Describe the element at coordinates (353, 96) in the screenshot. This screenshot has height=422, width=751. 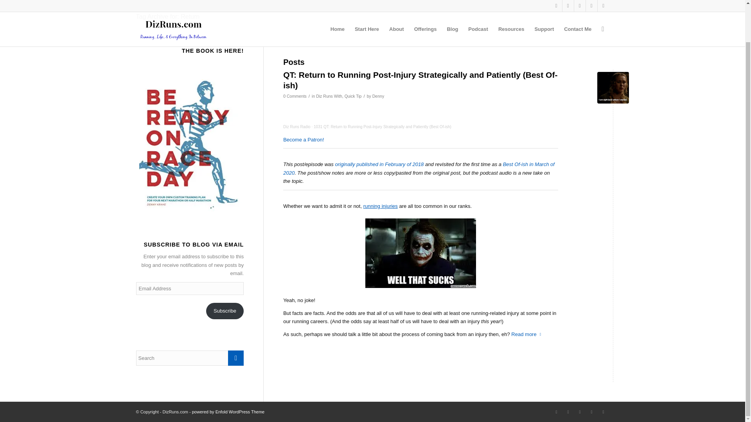
I see `Quick Tip` at that location.